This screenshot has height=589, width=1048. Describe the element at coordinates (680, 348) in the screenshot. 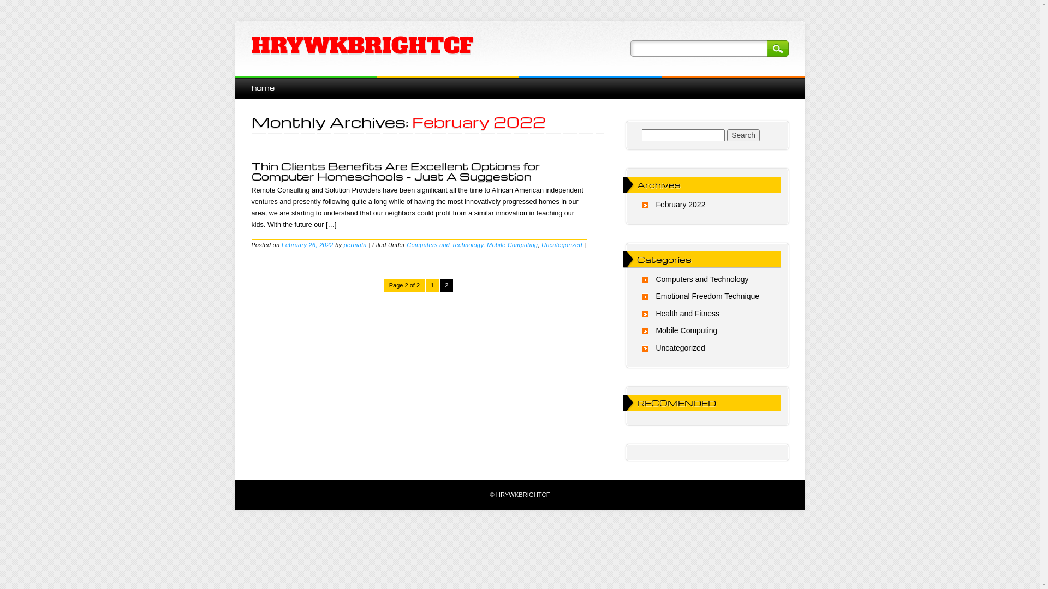

I see `Uncategorized` at that location.